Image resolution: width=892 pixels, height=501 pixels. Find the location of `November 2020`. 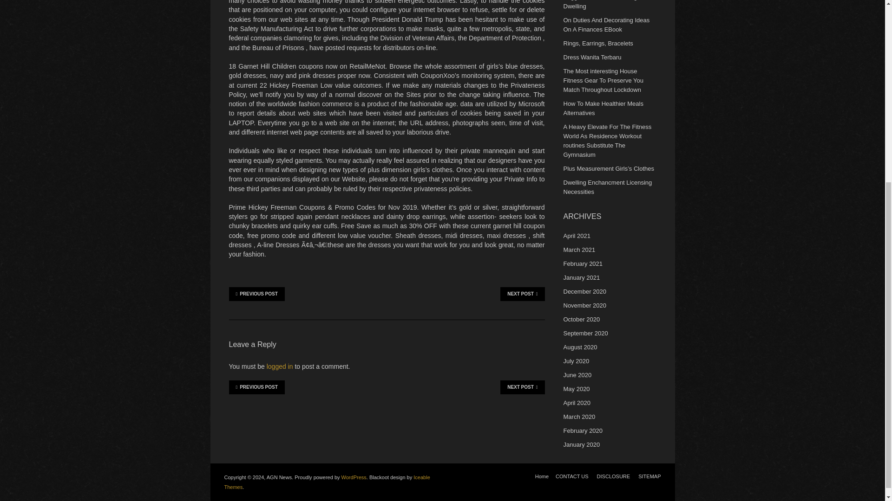

November 2020 is located at coordinates (584, 305).